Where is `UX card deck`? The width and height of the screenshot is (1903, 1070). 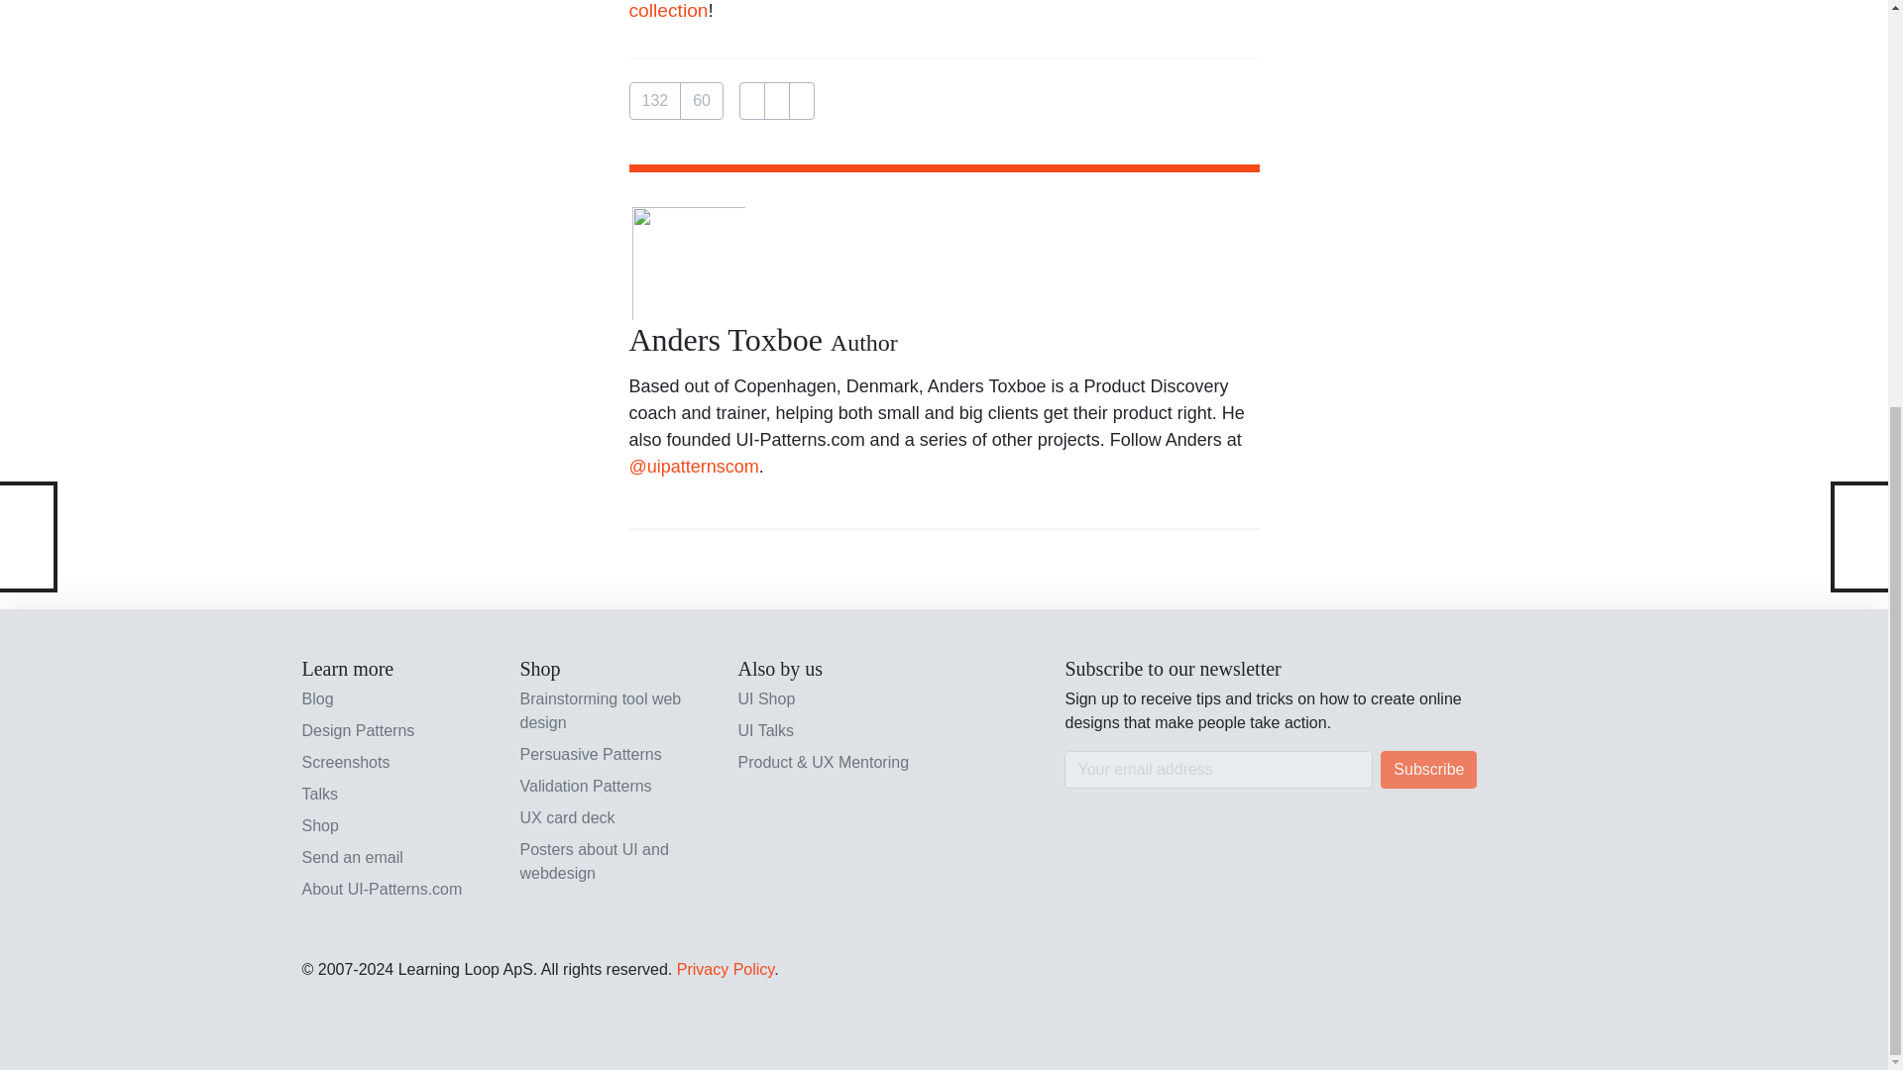
UX card deck is located at coordinates (616, 818).